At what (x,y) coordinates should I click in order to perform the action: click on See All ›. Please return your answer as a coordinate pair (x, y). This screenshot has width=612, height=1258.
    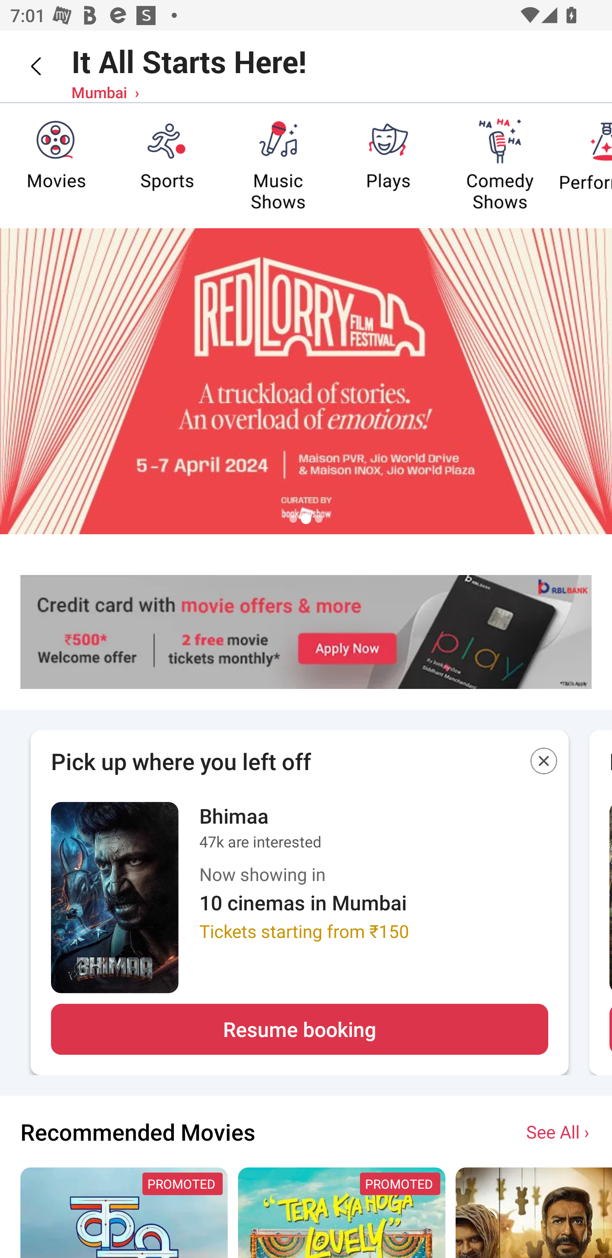
    Looking at the image, I should click on (559, 1131).